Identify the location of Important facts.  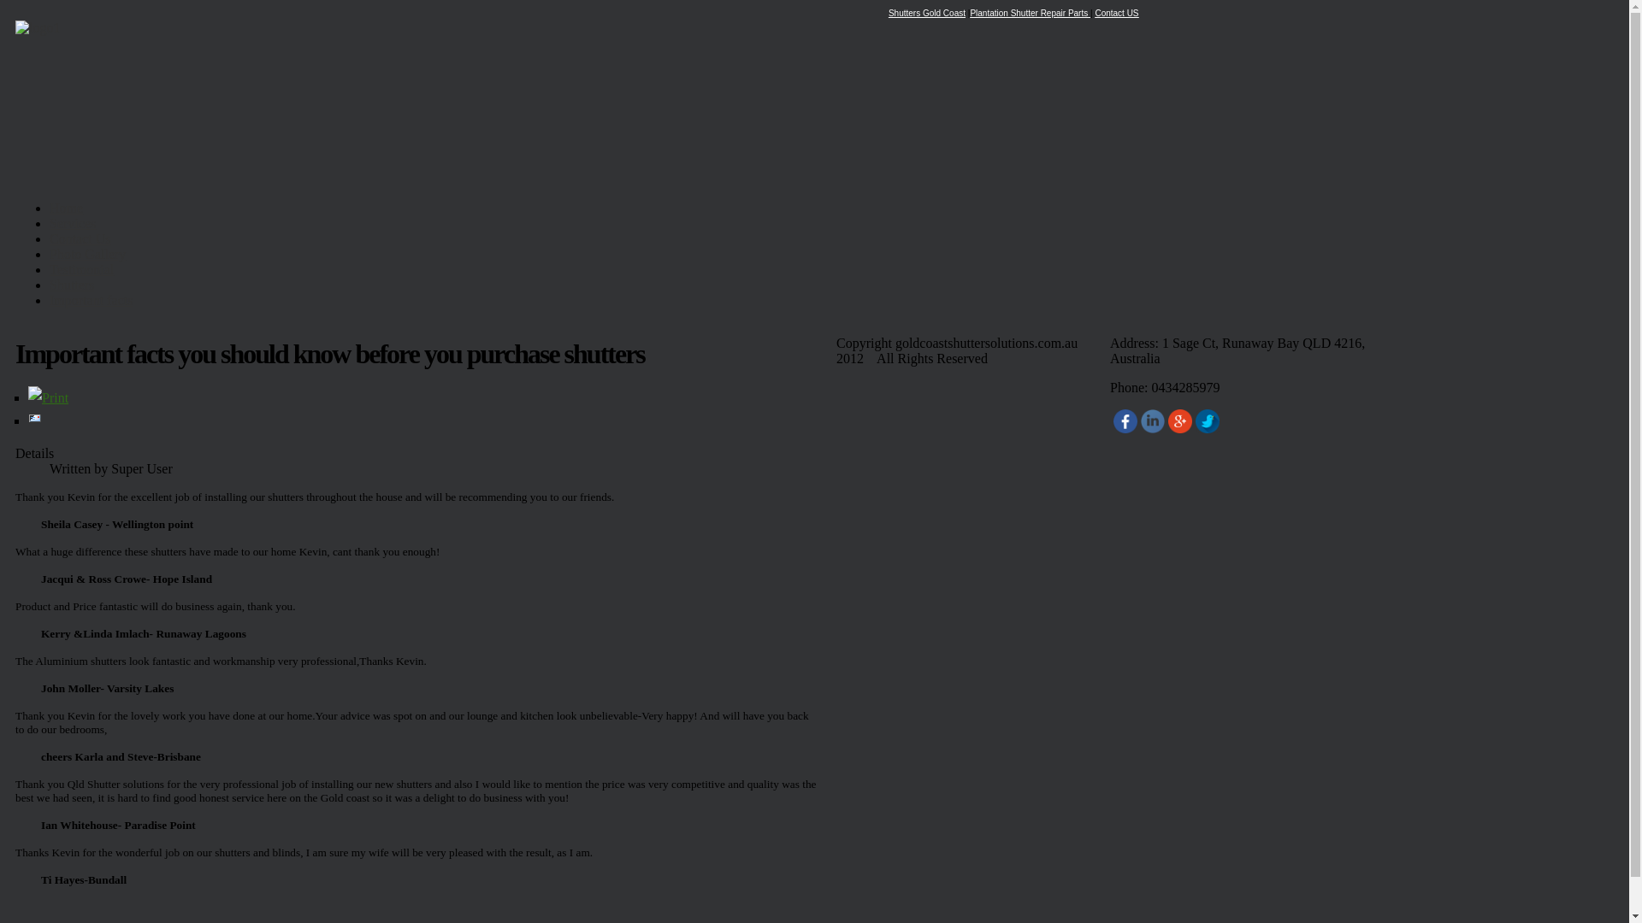
(91, 301).